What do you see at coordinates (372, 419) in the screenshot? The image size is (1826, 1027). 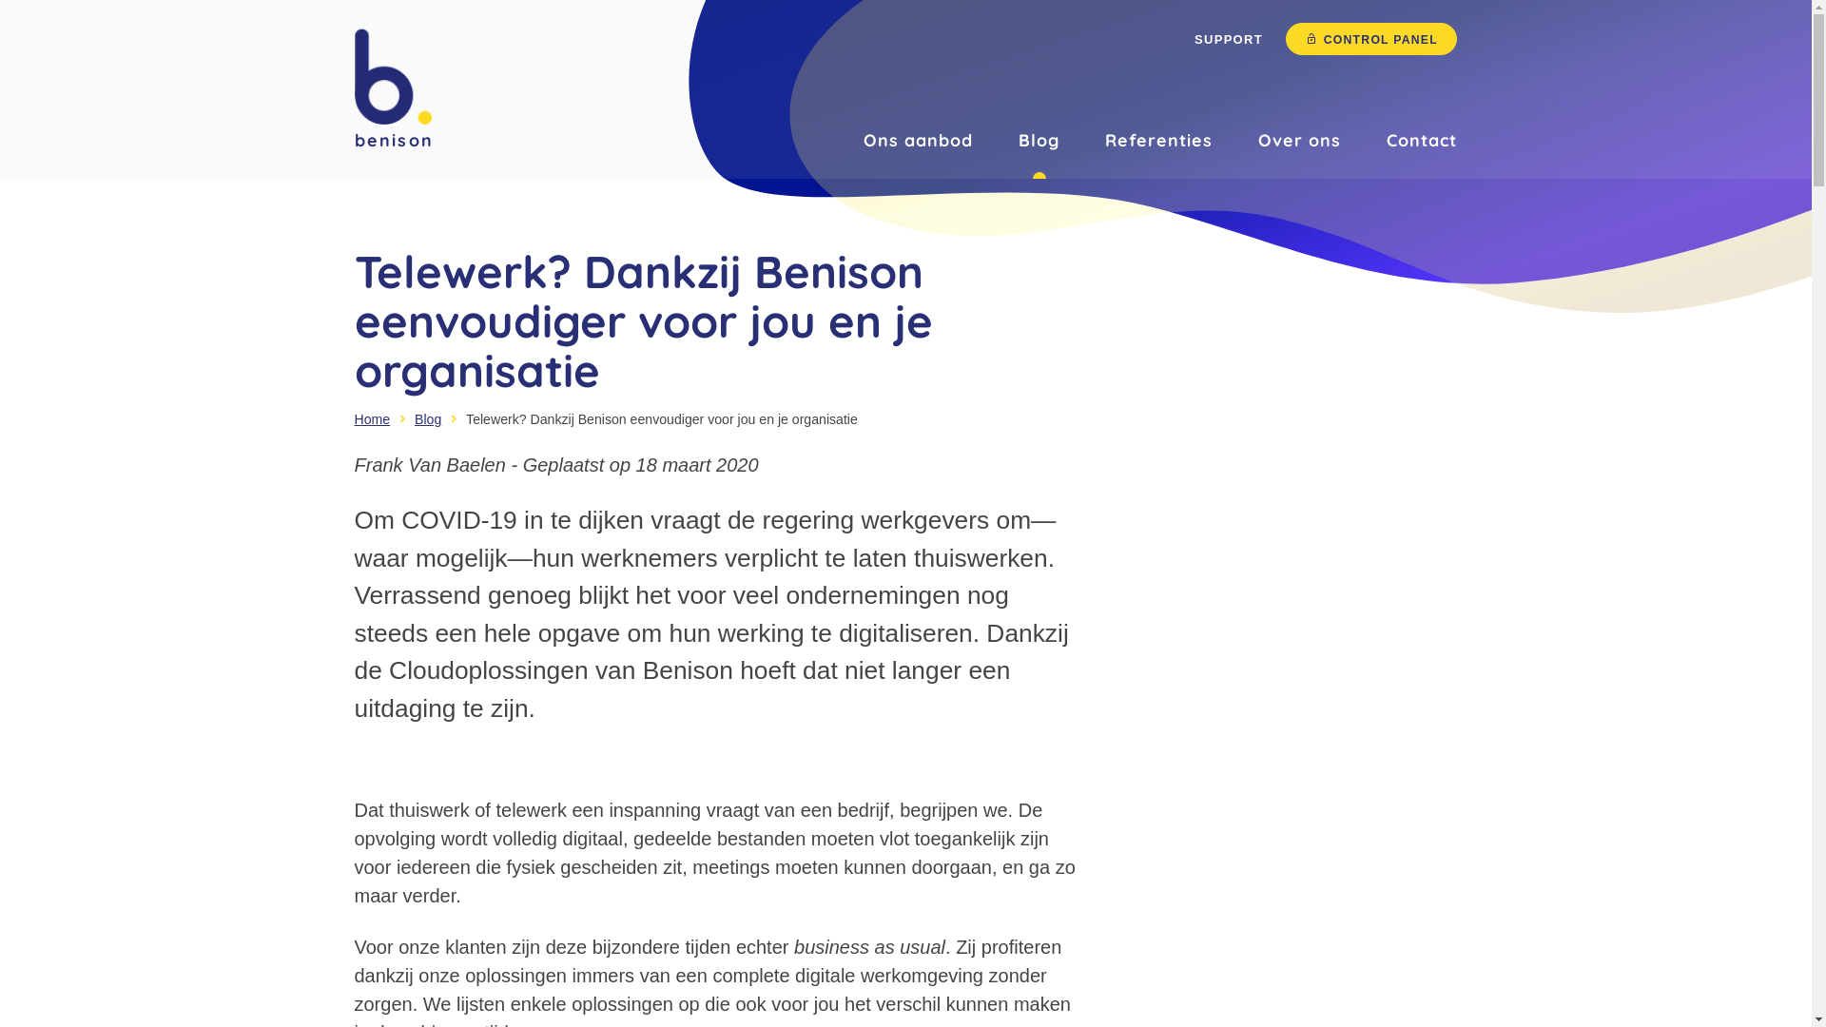 I see `Home` at bounding box center [372, 419].